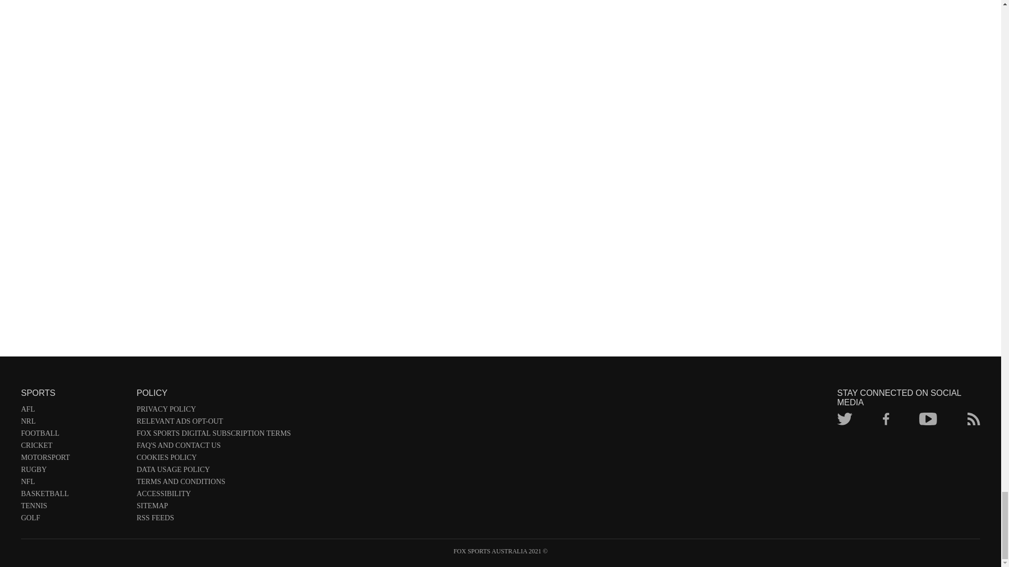 This screenshot has height=567, width=1009. I want to click on RELEVANT ADS OPT-OUT, so click(213, 423).